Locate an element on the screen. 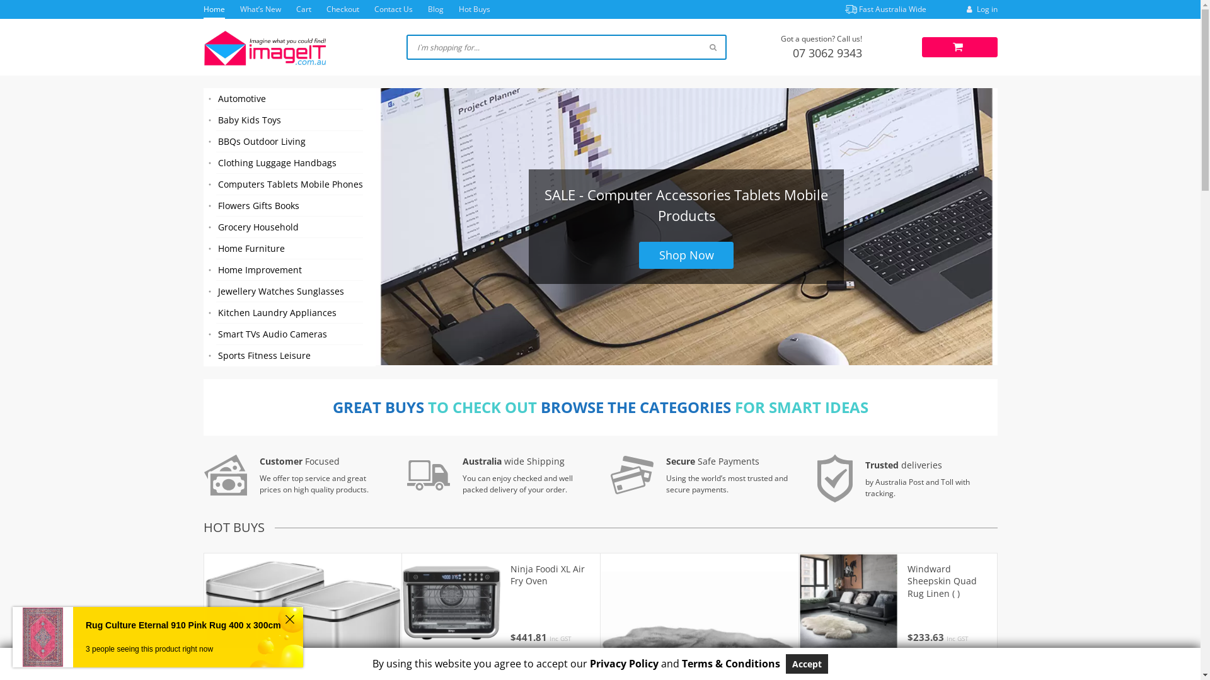  Contact Us is located at coordinates (393, 9).